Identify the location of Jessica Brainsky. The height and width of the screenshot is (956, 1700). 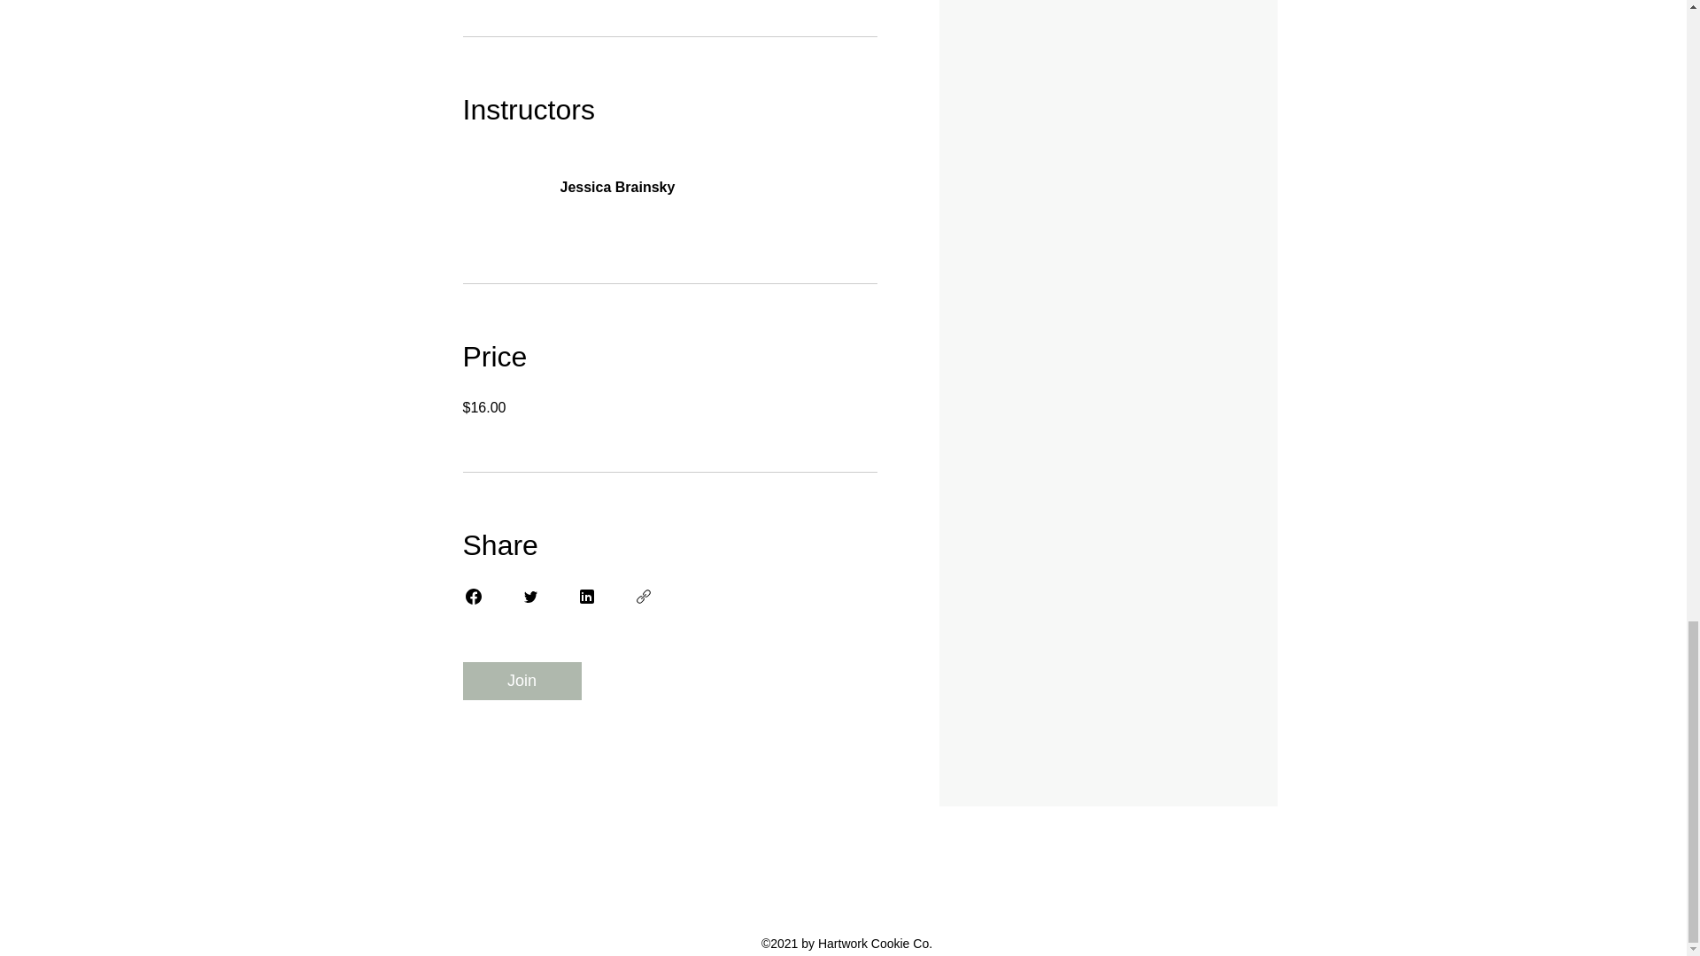
(669, 177).